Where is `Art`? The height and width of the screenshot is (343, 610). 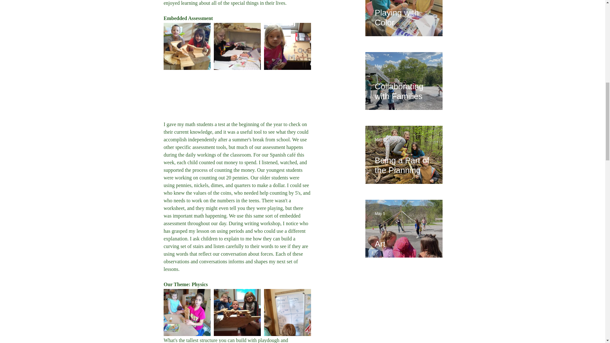
Art is located at coordinates (404, 241).